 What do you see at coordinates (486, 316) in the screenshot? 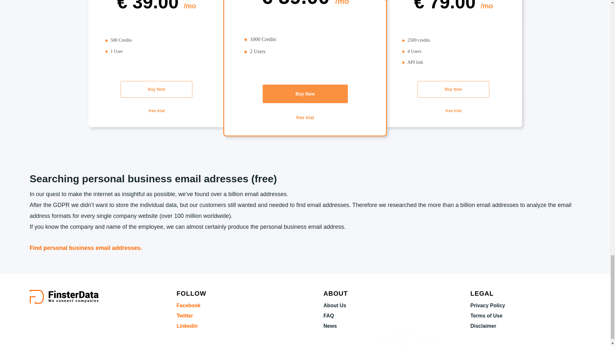
I see `Terms of Use` at bounding box center [486, 316].